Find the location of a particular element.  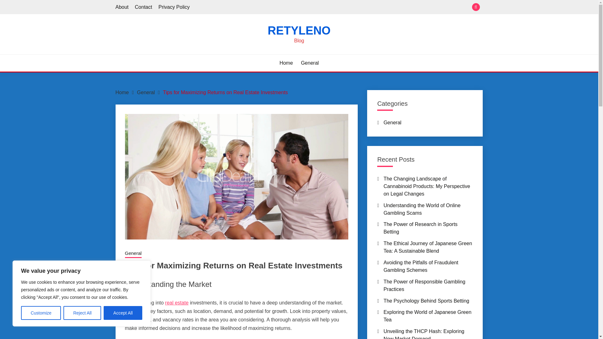

Privacy Policy is located at coordinates (174, 7).